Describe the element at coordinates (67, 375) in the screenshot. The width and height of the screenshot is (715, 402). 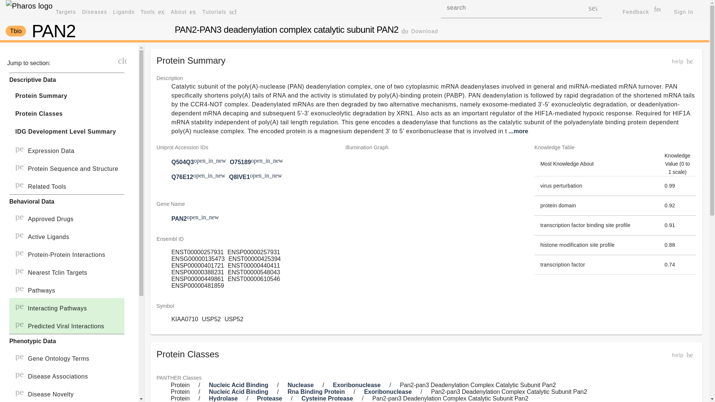
I see `pendingInteracting Pathways` at that location.